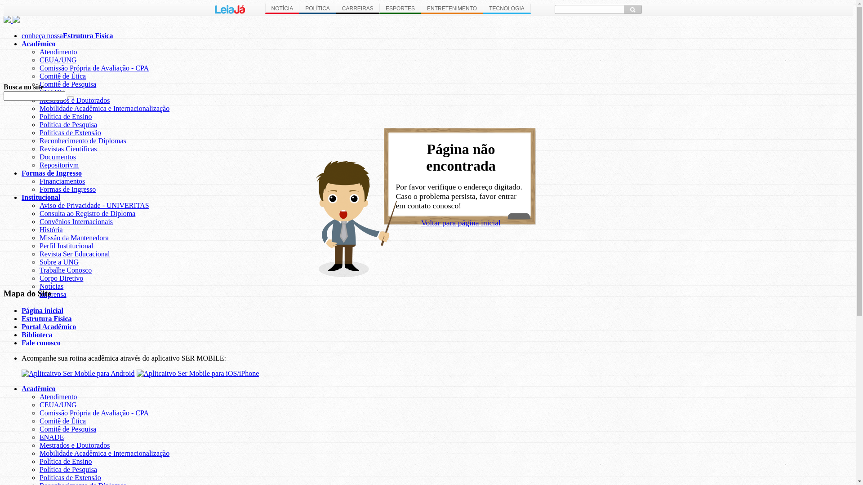  Describe the element at coordinates (94, 206) in the screenshot. I see `Aviso de Privacidade - UNIVERITAS` at that location.